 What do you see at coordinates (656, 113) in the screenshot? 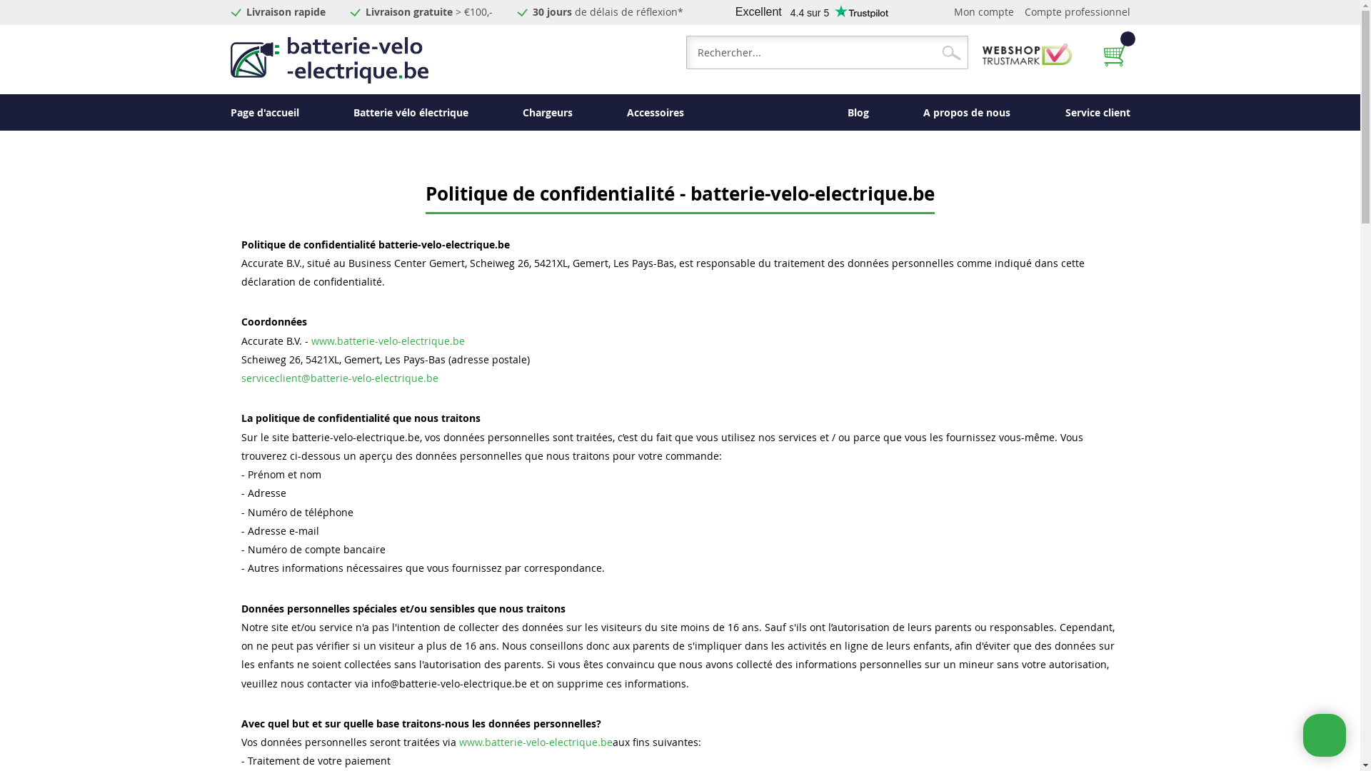
I see `Accessoires` at bounding box center [656, 113].